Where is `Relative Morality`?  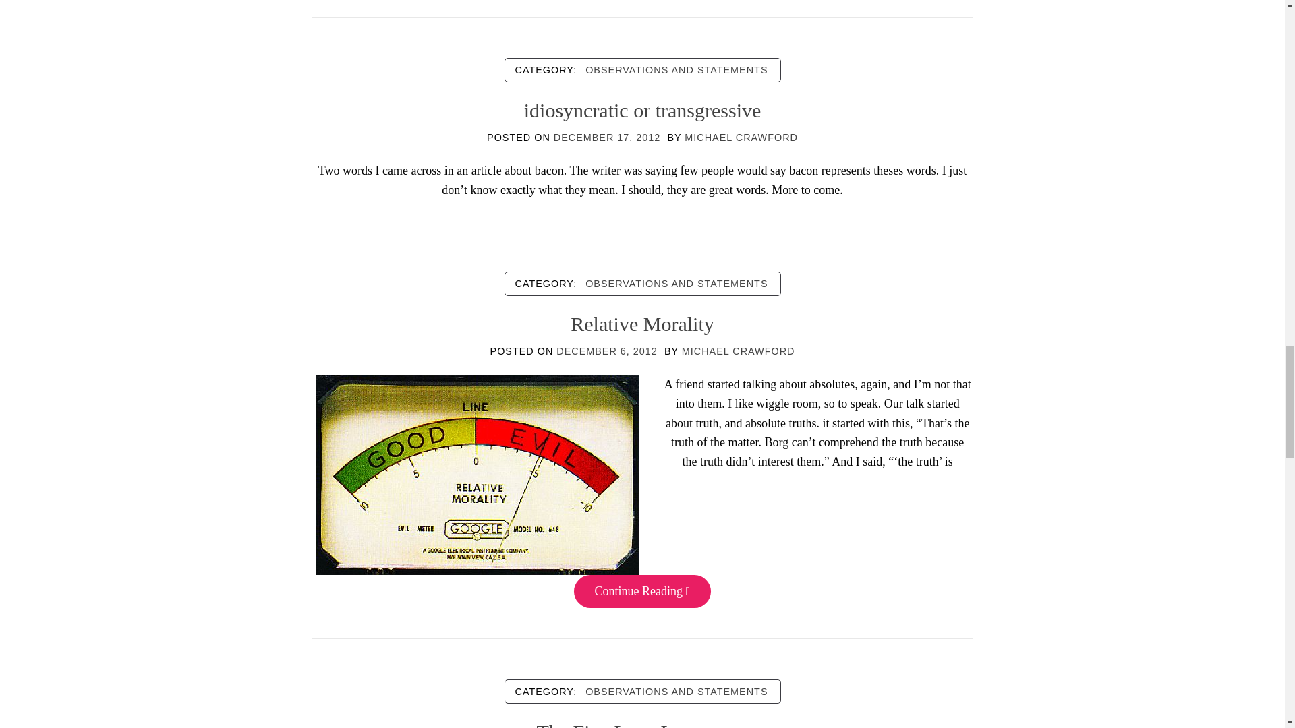 Relative Morality is located at coordinates (477, 473).